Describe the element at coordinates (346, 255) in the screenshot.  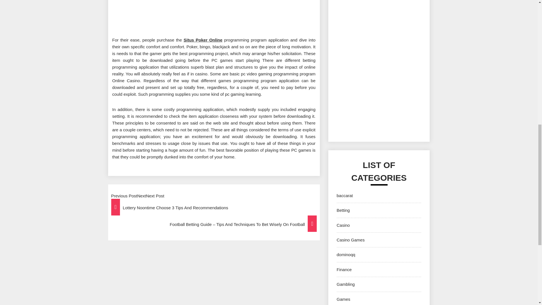
I see `dominoqq` at that location.